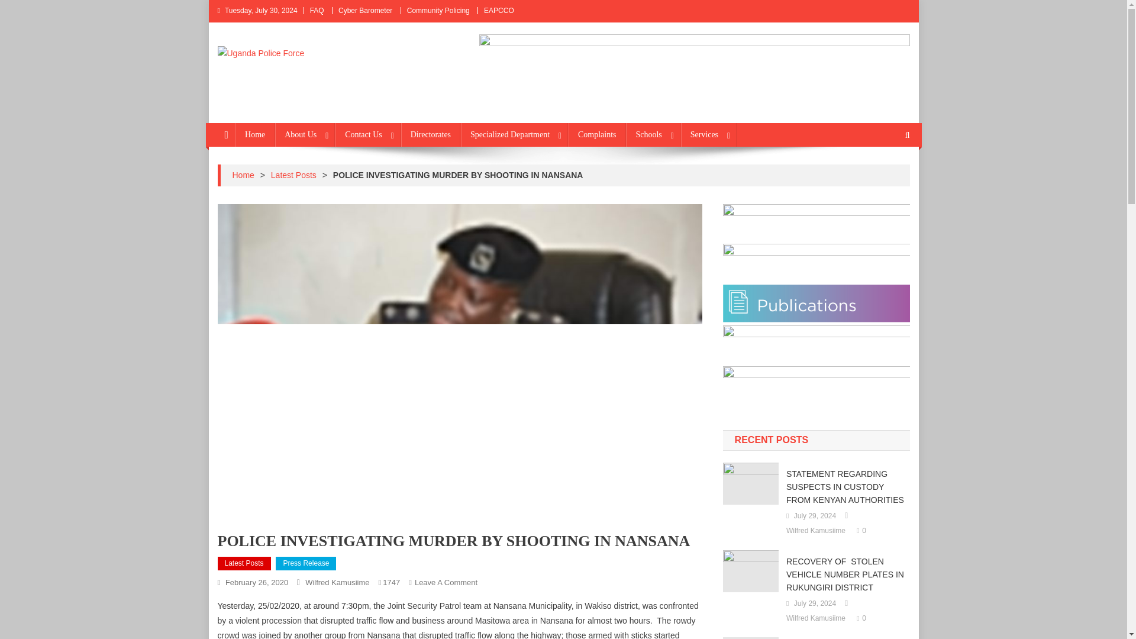 The image size is (1136, 639). I want to click on Contact Us, so click(368, 135).